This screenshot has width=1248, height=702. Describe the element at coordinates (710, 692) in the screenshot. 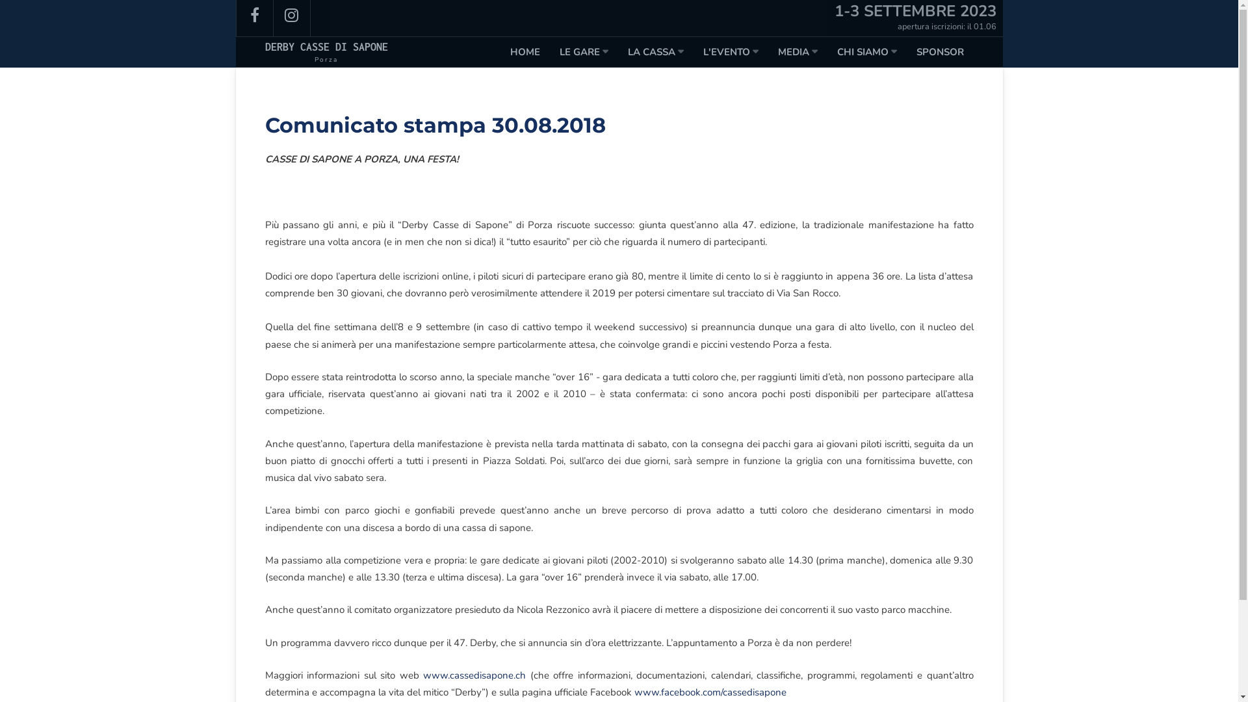

I see `www.facebook.com/cassedisapone` at that location.